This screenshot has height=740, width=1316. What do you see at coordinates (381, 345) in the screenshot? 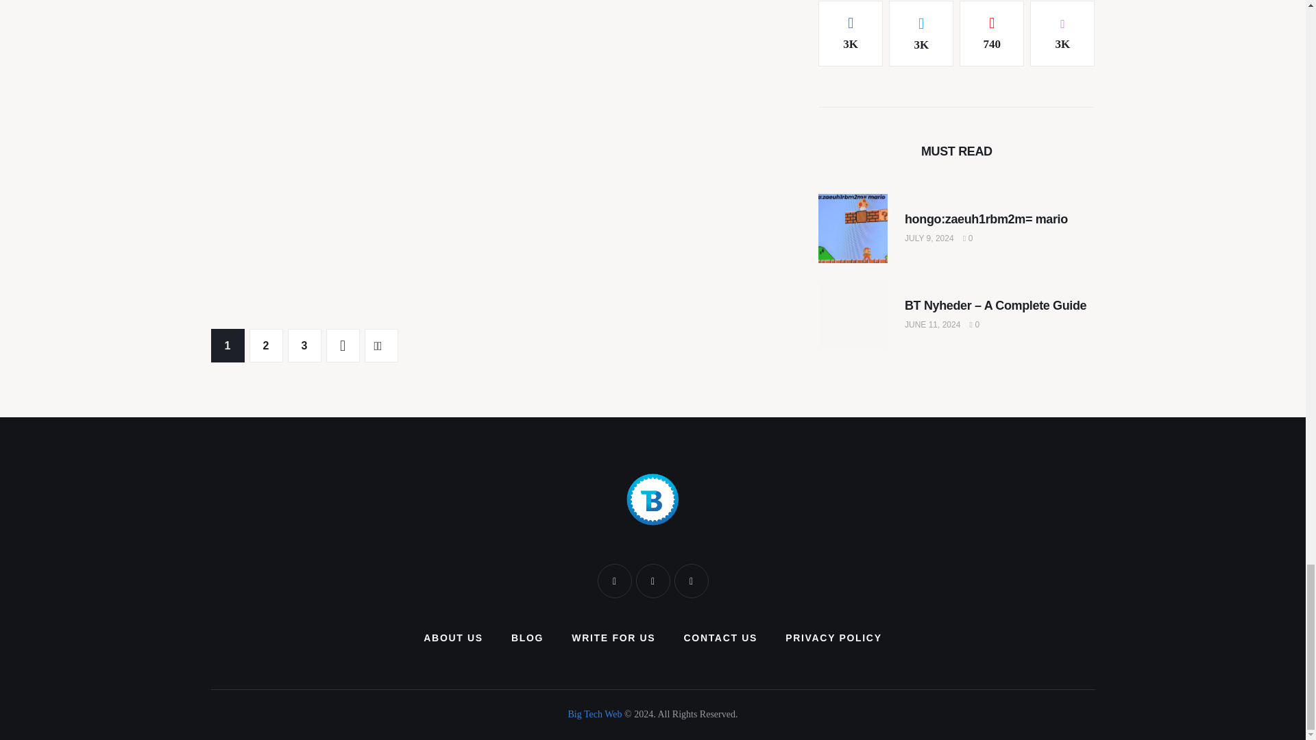
I see `Last page` at bounding box center [381, 345].